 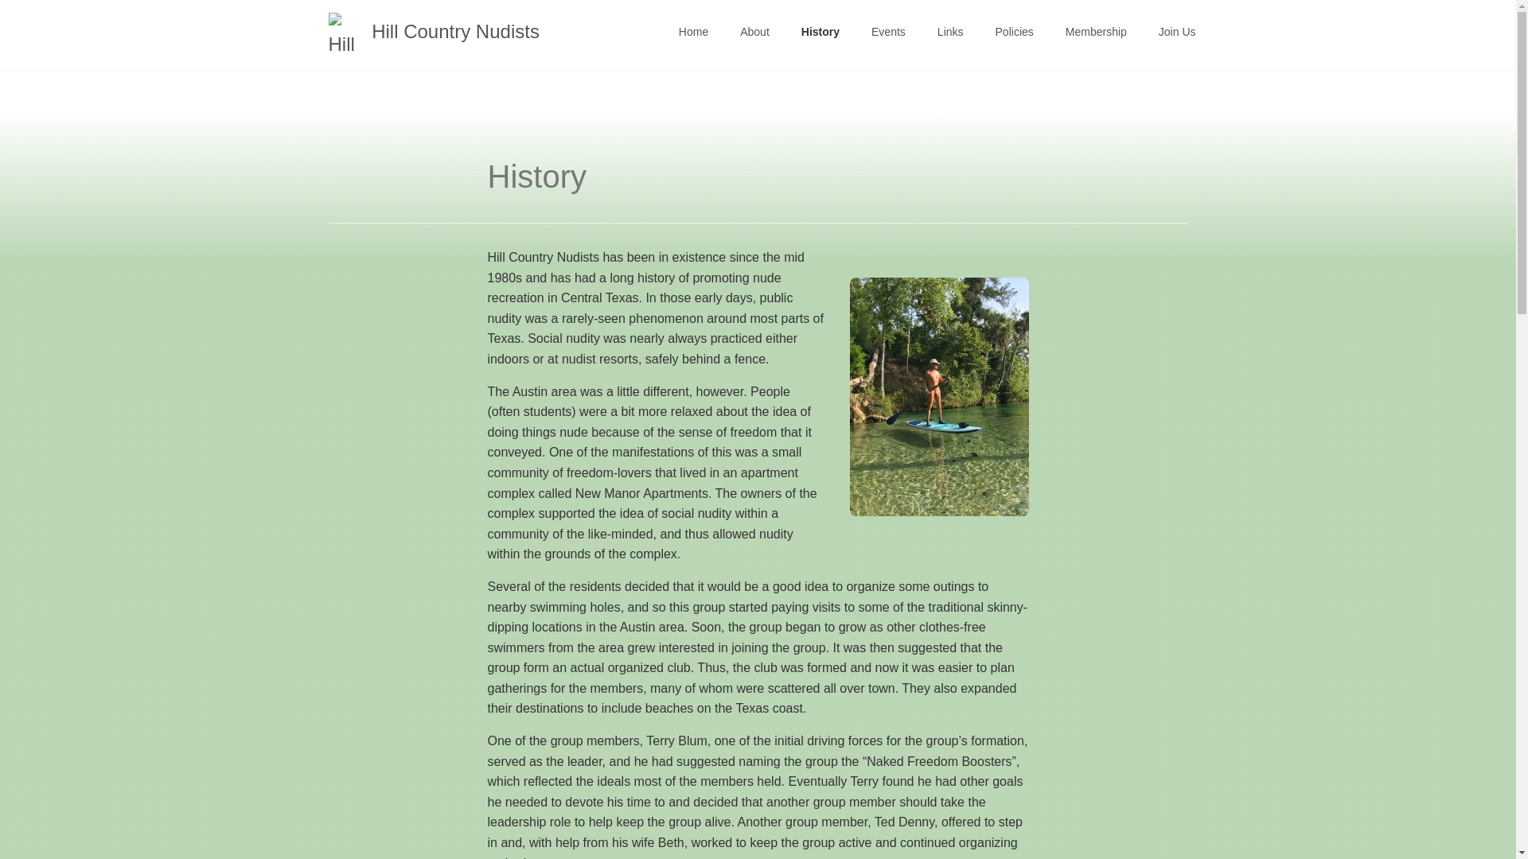 I want to click on Join Us, so click(x=1177, y=32).